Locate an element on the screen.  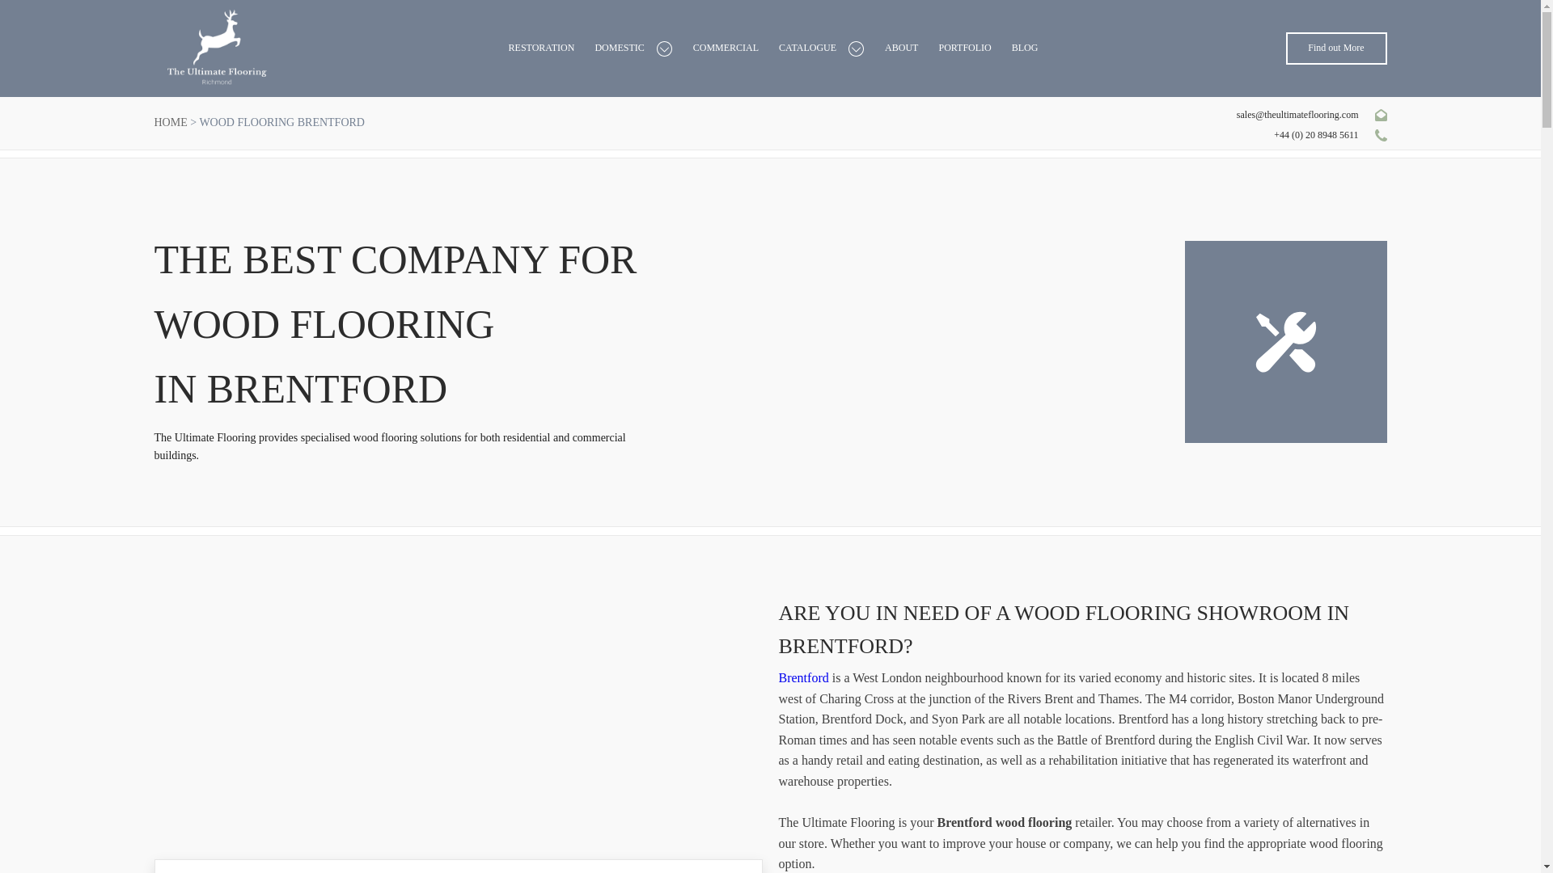
RESTORATION is located at coordinates (542, 48).